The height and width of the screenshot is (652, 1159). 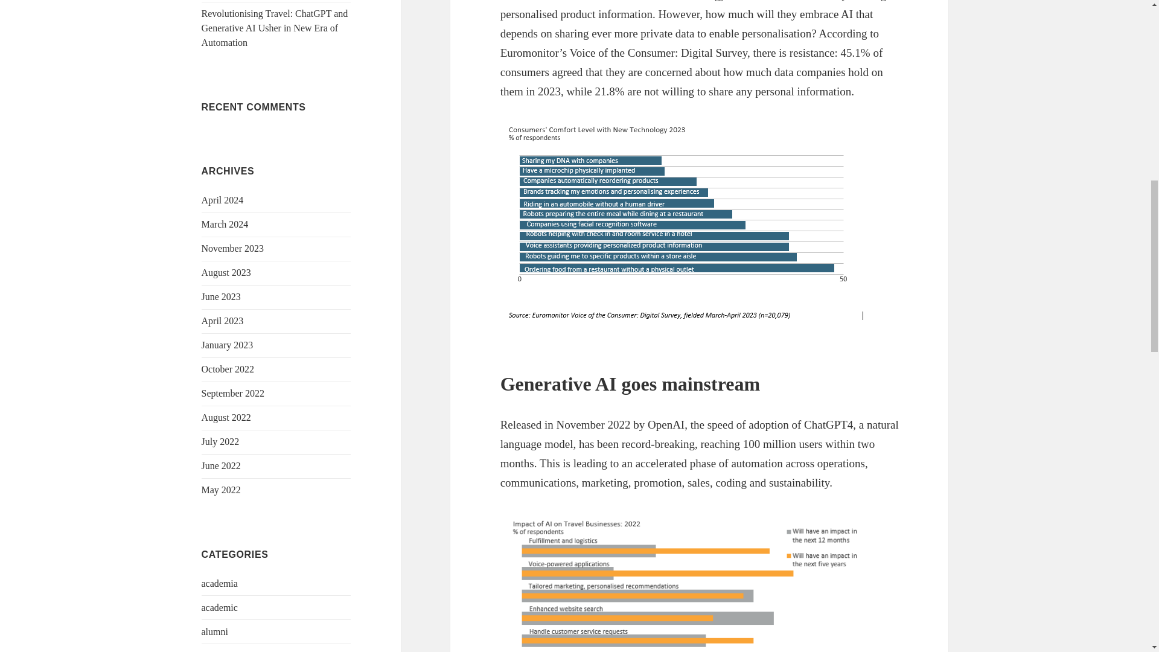 I want to click on April 2024, so click(x=222, y=200).